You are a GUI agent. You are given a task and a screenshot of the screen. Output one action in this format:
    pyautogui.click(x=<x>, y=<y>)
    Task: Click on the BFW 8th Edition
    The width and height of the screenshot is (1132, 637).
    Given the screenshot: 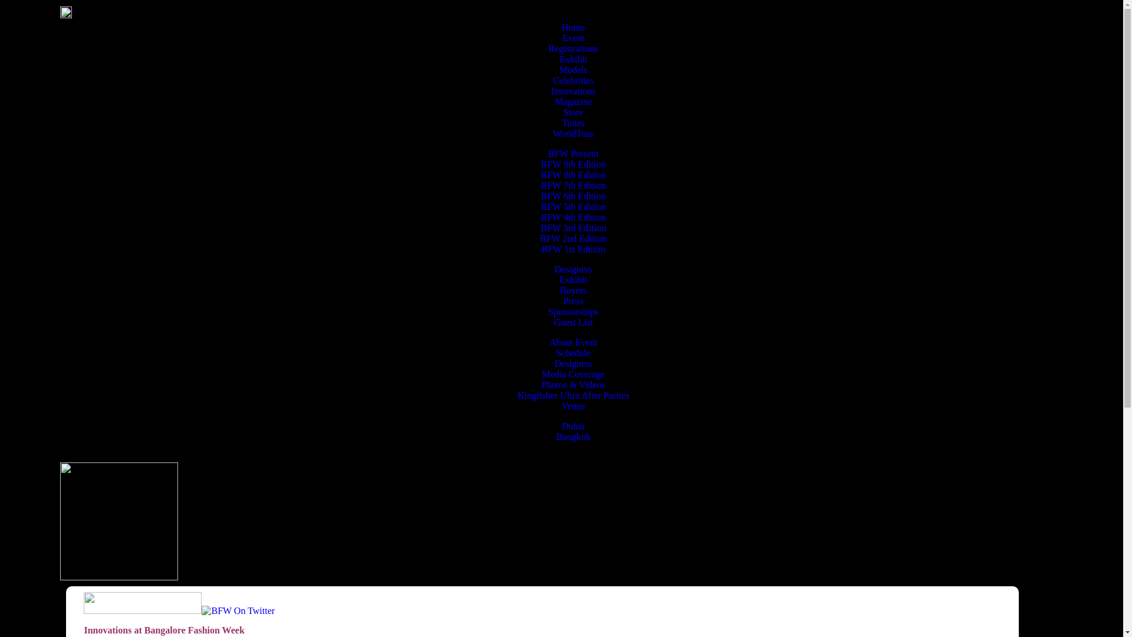 What is the action you would take?
    pyautogui.click(x=573, y=175)
    